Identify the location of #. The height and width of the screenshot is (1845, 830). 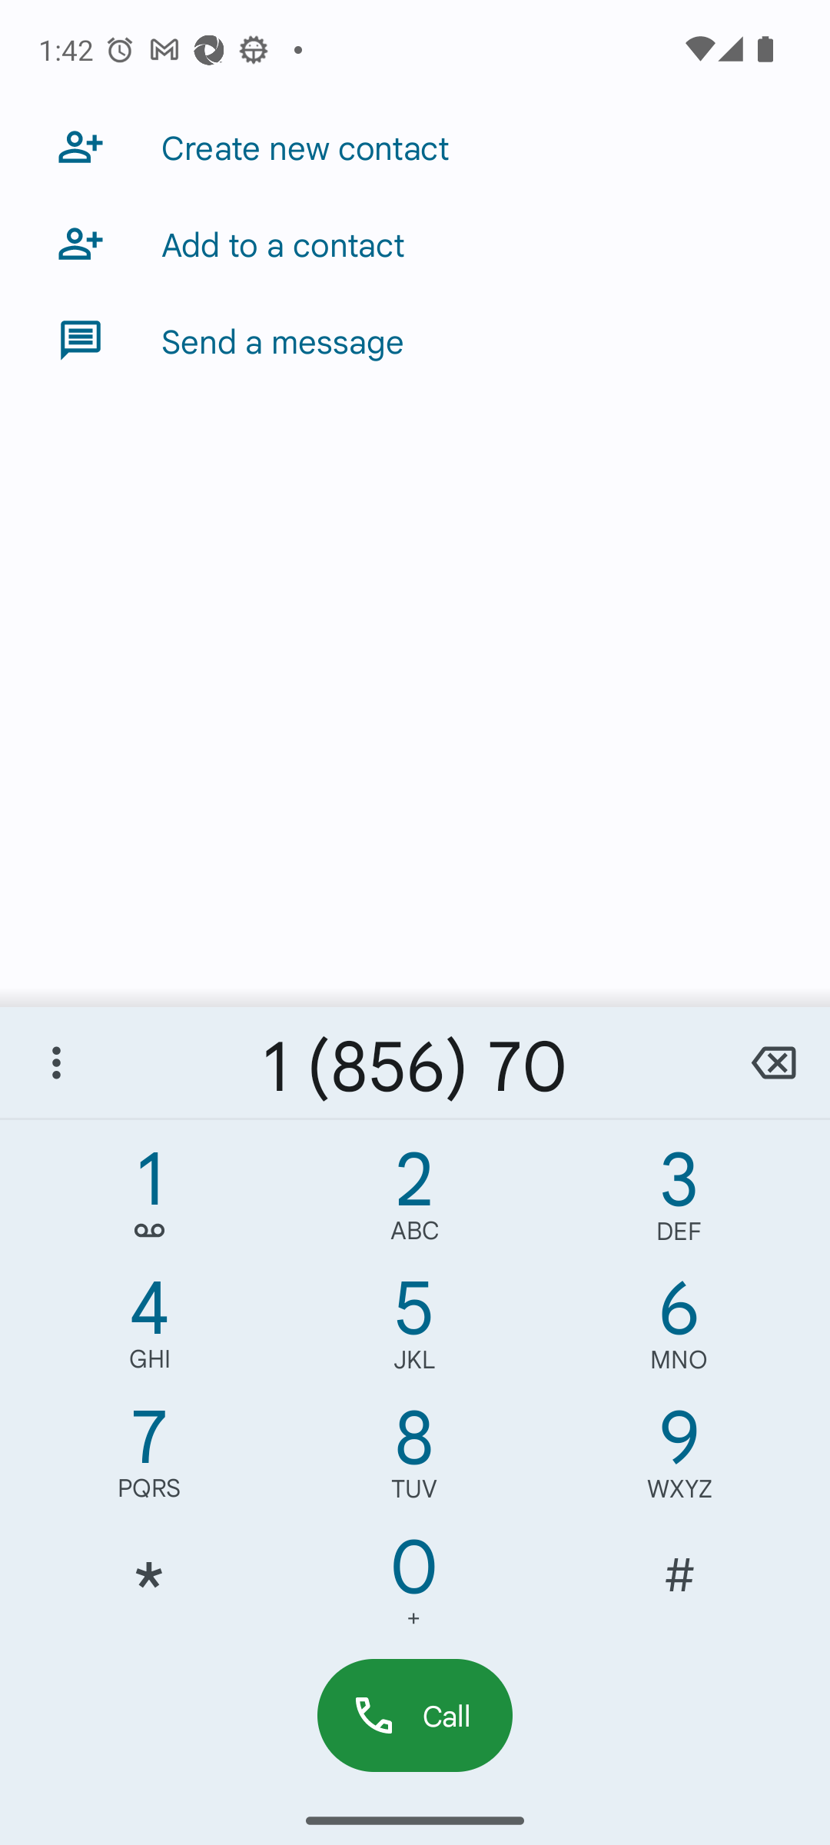
(679, 1588).